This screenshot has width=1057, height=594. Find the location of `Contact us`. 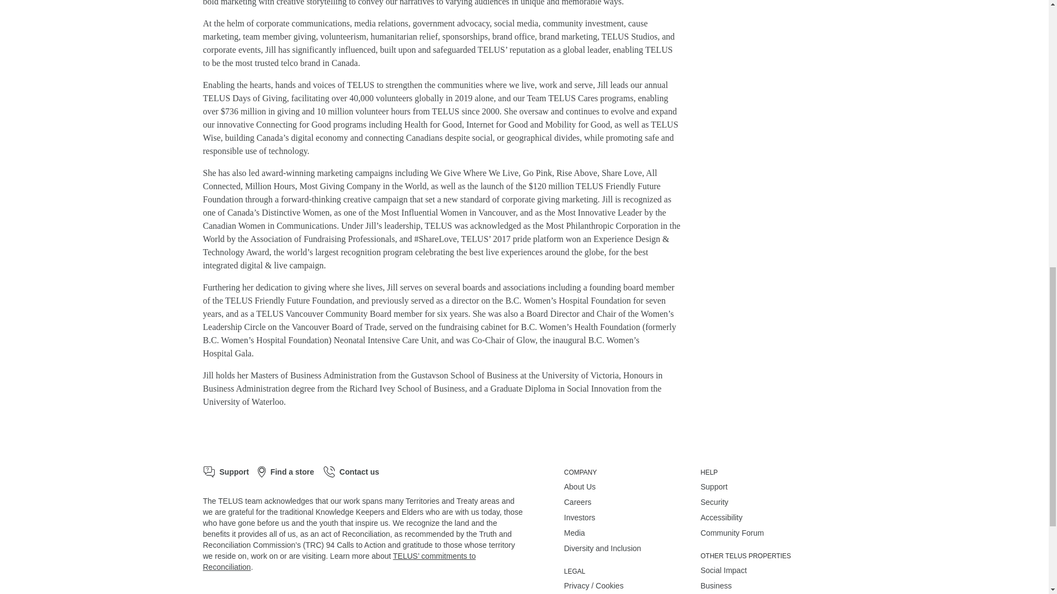

Contact us is located at coordinates (351, 472).